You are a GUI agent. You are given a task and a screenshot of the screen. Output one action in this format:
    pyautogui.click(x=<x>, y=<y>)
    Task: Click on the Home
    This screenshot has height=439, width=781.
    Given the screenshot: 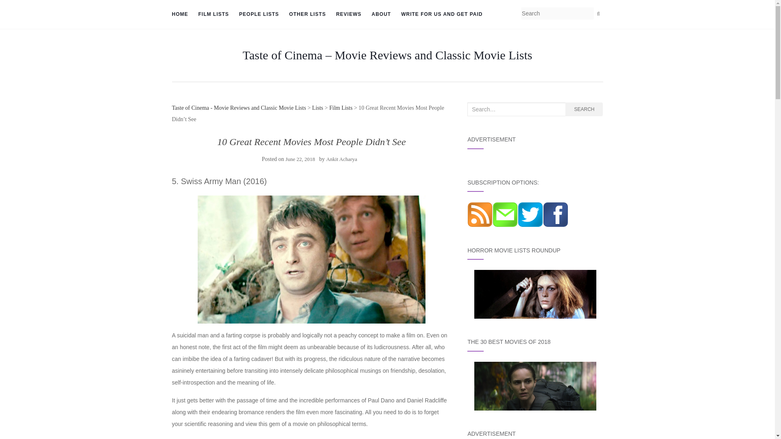 What is the action you would take?
    pyautogui.click(x=180, y=15)
    